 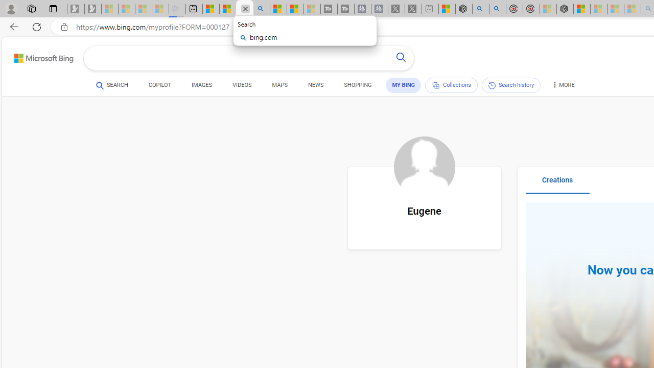 I want to click on Search button, so click(x=401, y=58).